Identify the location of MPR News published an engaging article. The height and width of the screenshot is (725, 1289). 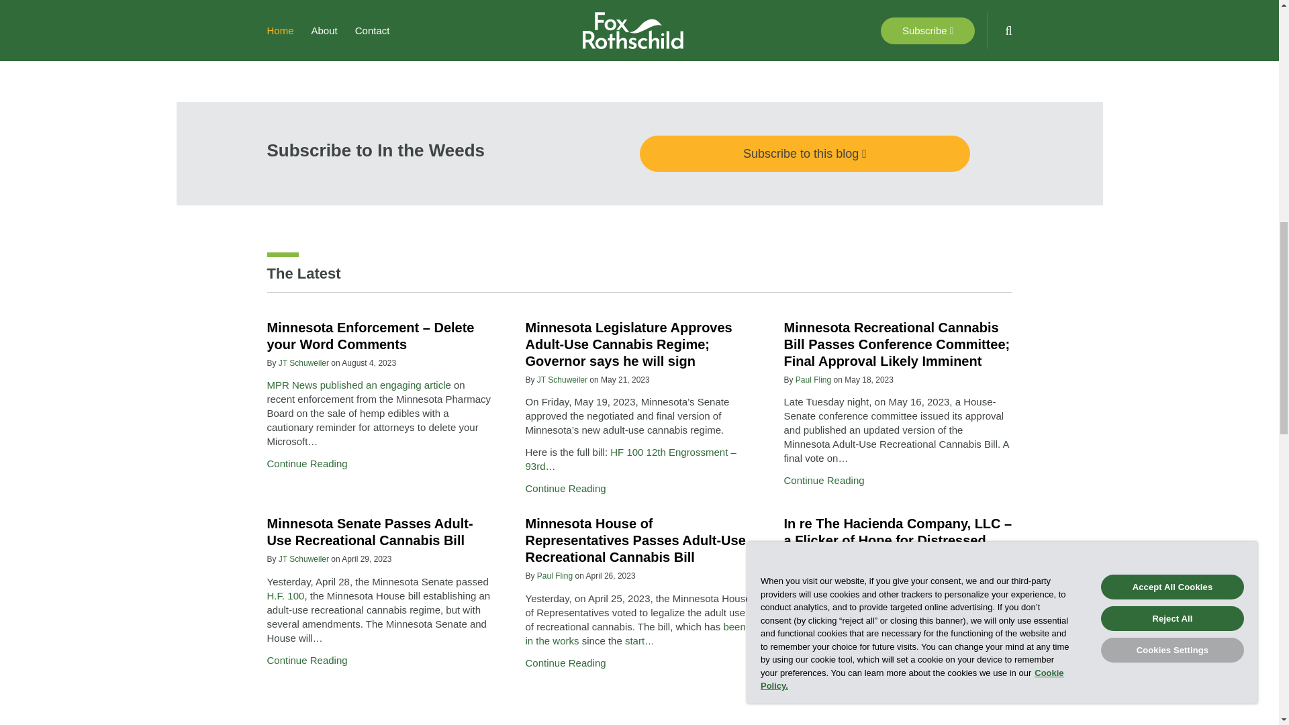
(359, 385).